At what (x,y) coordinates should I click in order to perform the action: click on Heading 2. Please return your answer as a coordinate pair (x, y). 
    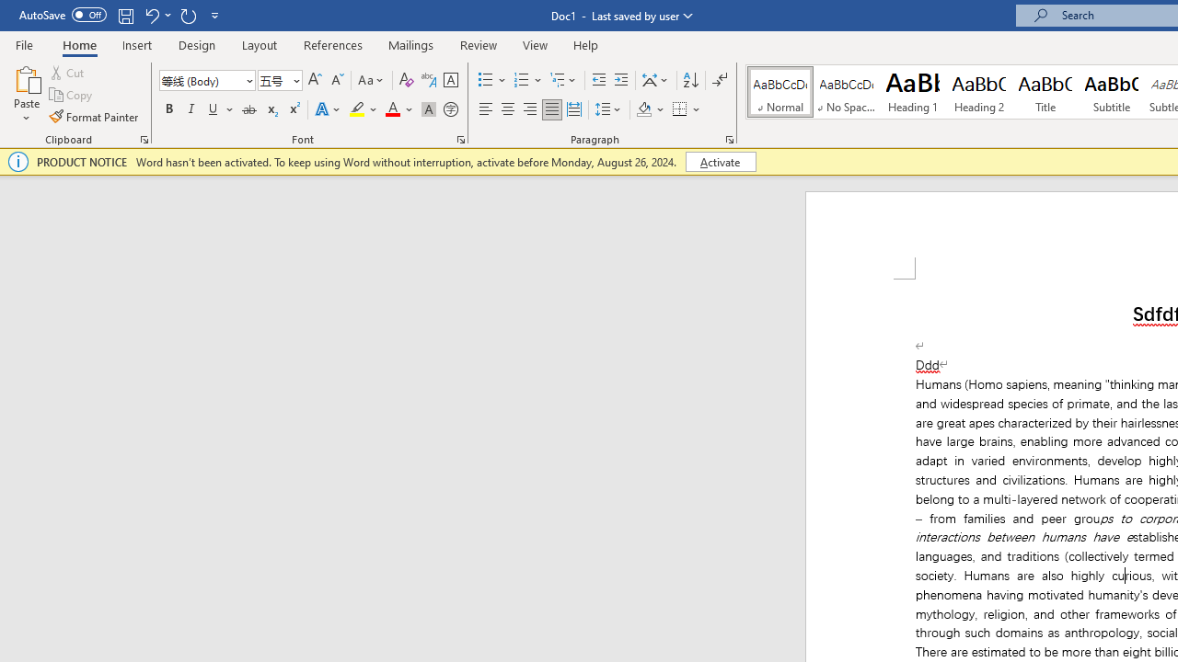
    Looking at the image, I should click on (978, 92).